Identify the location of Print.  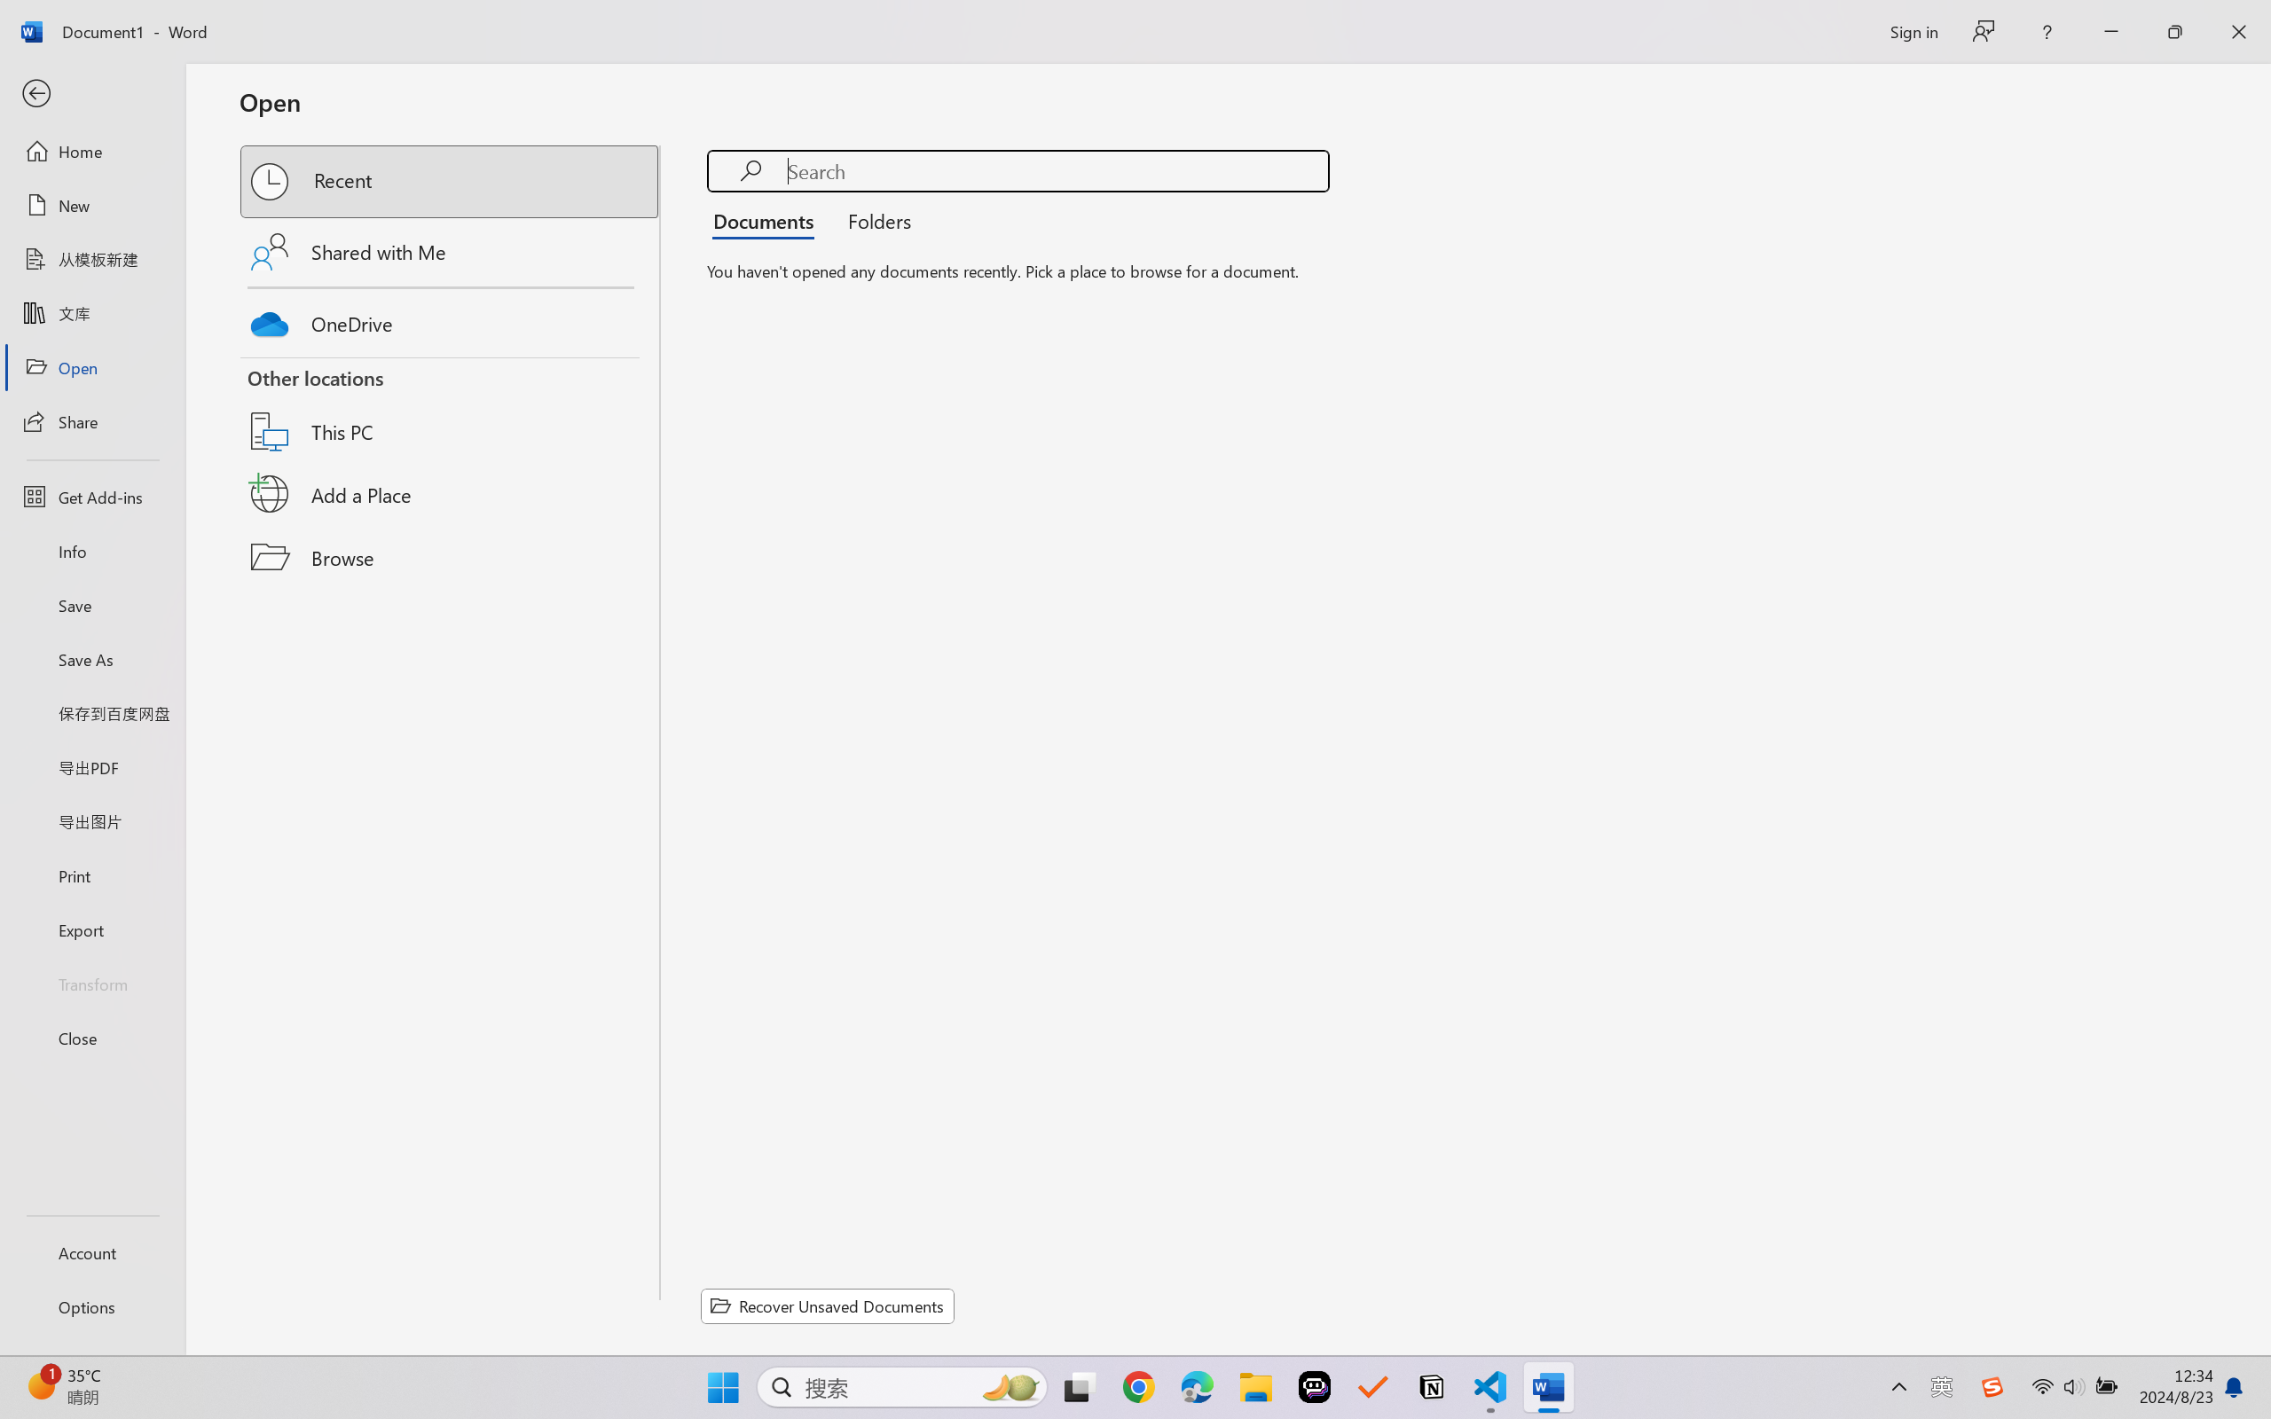
(92, 874).